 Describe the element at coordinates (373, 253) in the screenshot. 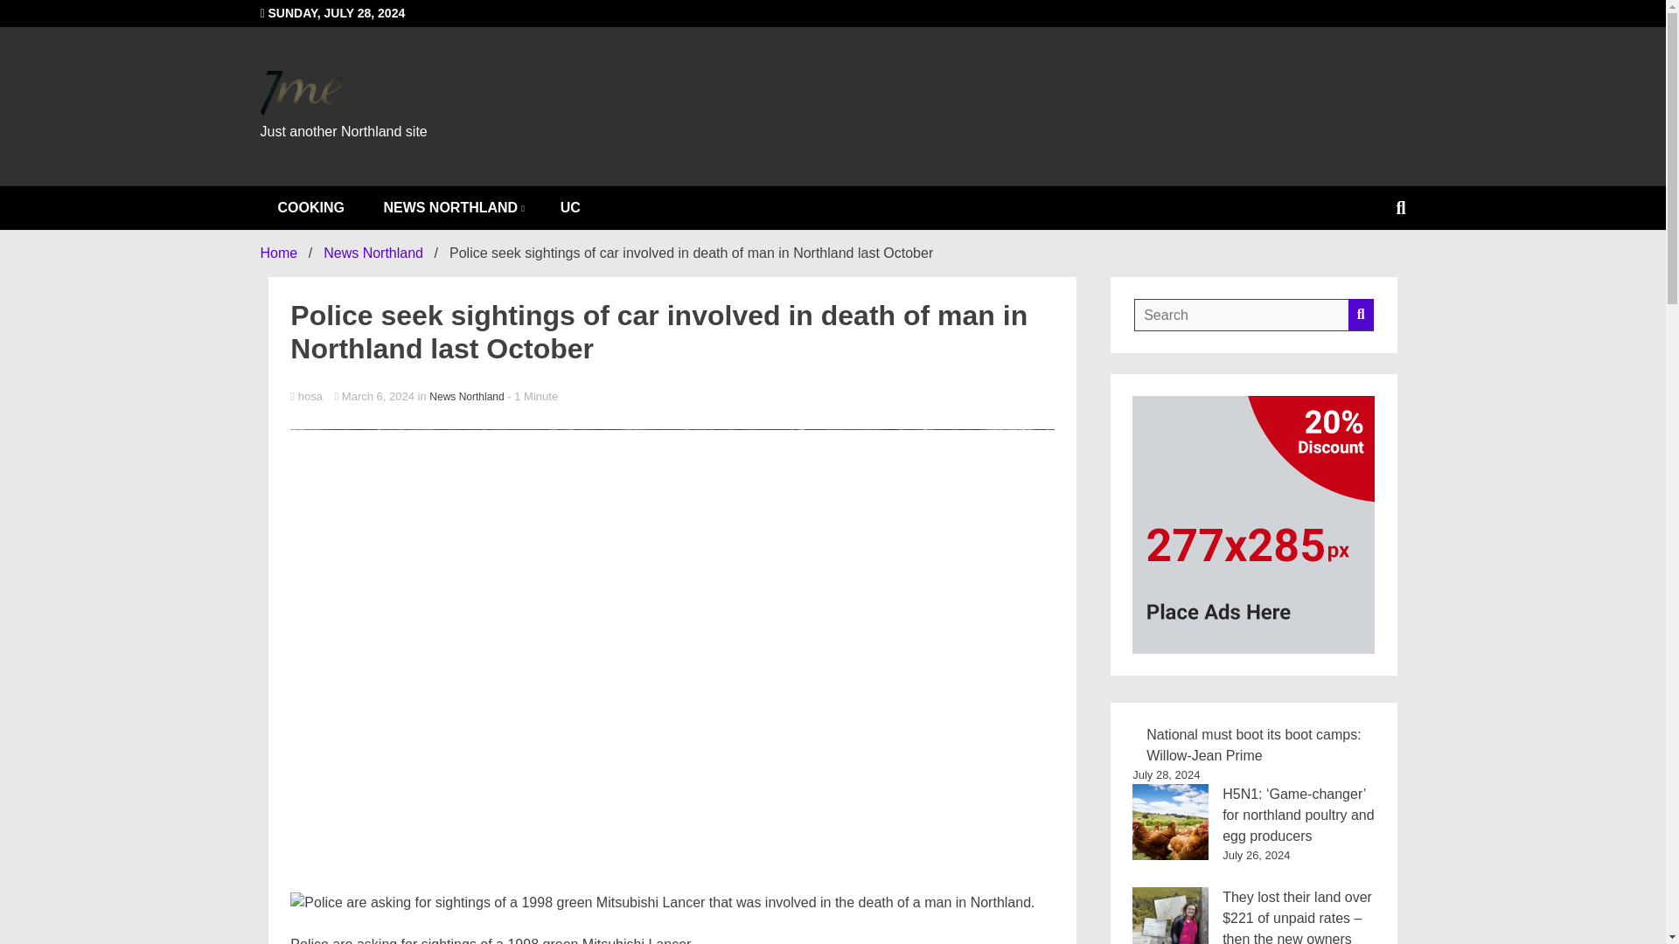

I see `News Northland` at that location.